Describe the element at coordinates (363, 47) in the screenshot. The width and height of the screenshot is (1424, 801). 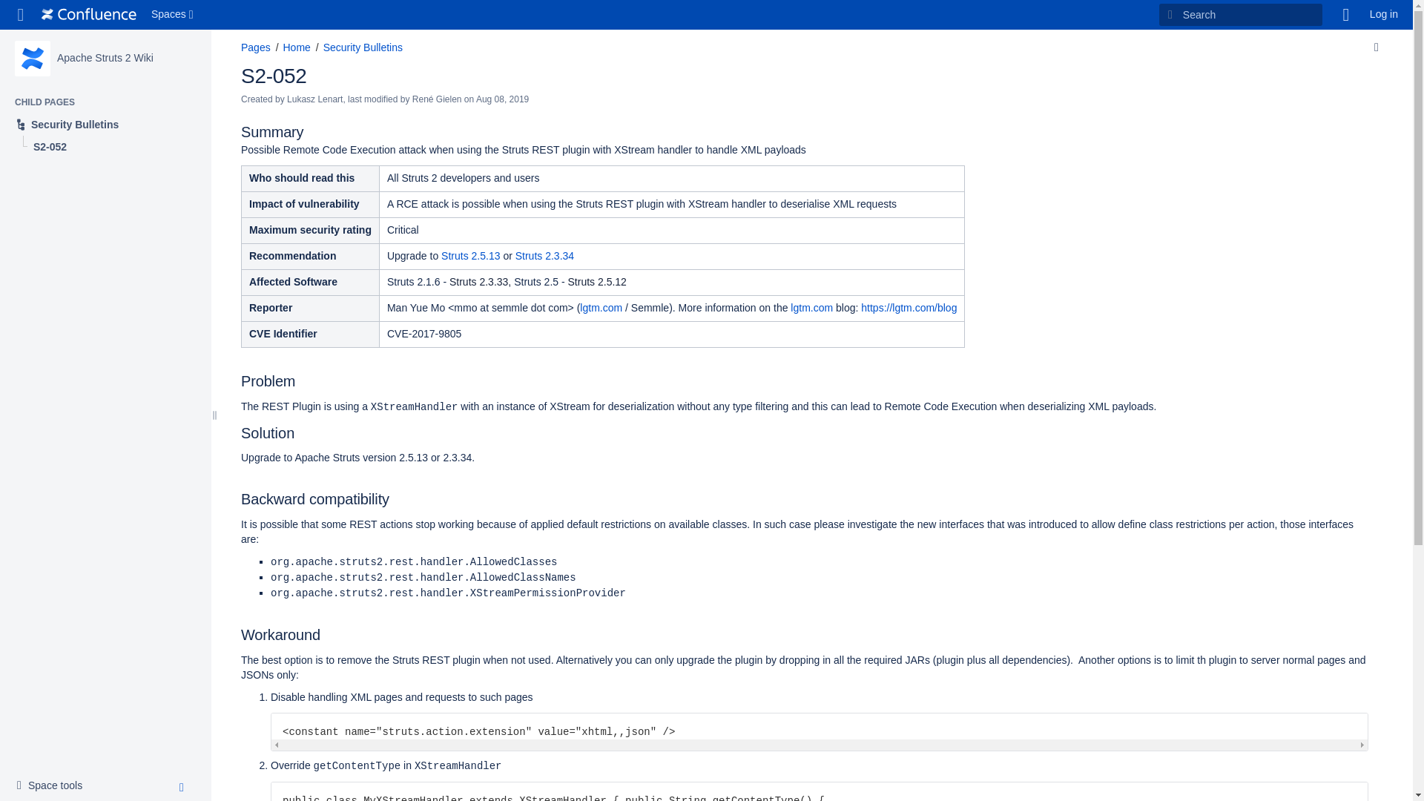
I see `Linked Applications` at that location.